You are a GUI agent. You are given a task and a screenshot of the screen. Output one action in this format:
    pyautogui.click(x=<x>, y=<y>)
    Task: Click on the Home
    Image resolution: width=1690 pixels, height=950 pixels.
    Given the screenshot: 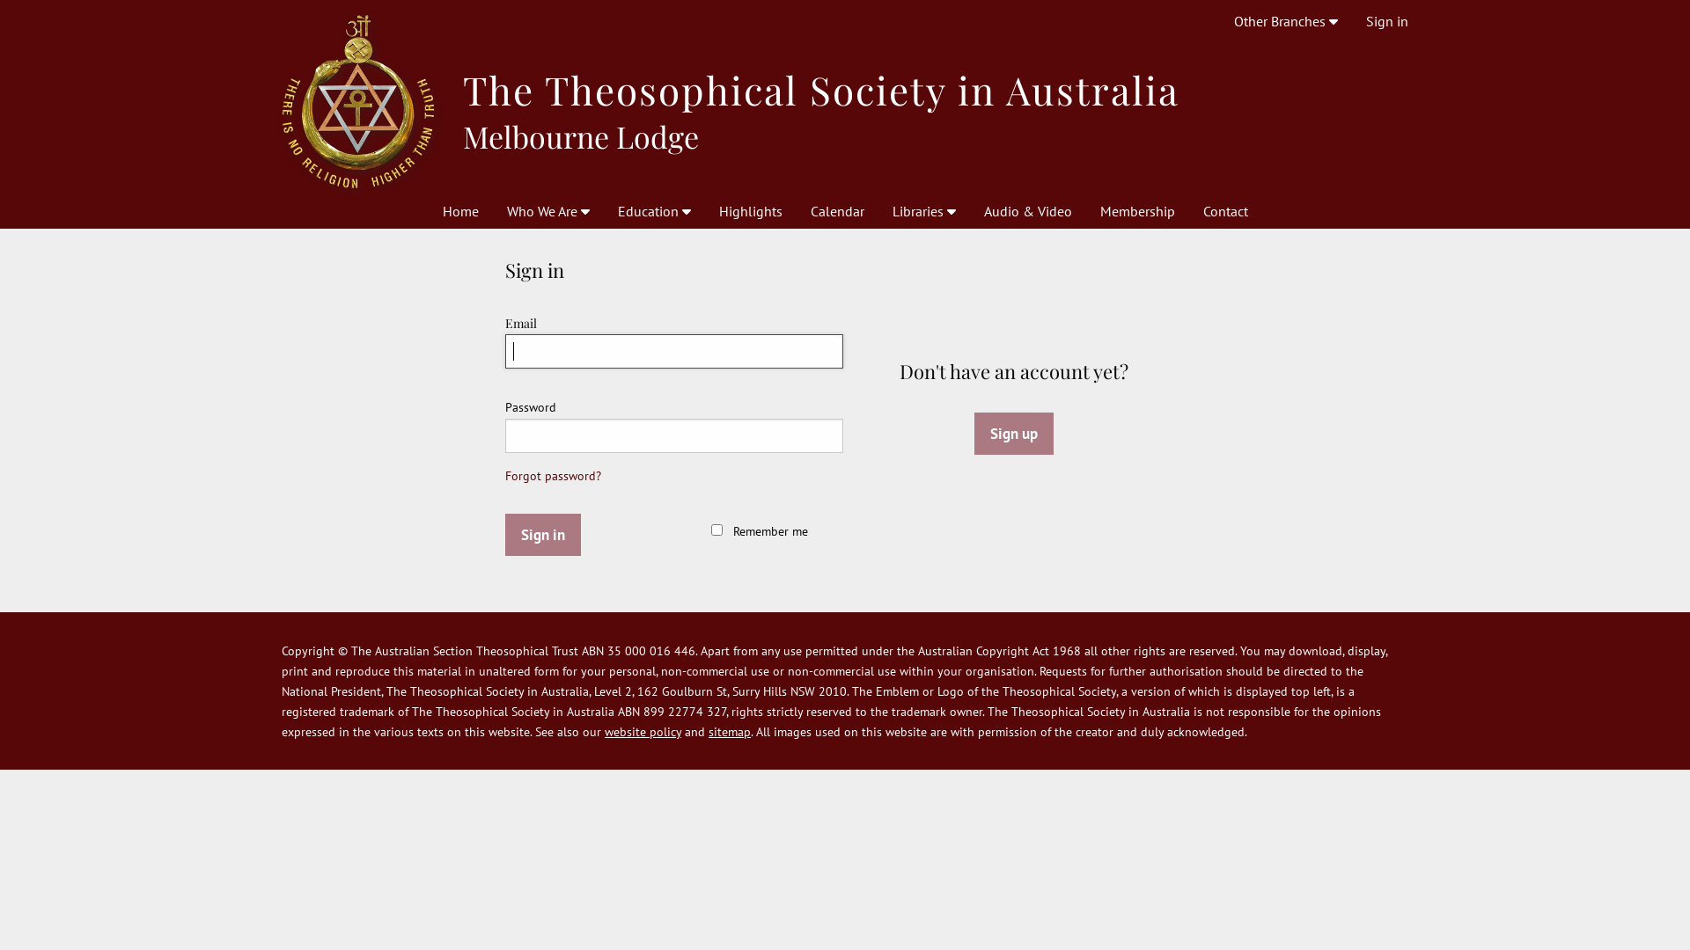 What is the action you would take?
    pyautogui.click(x=459, y=211)
    